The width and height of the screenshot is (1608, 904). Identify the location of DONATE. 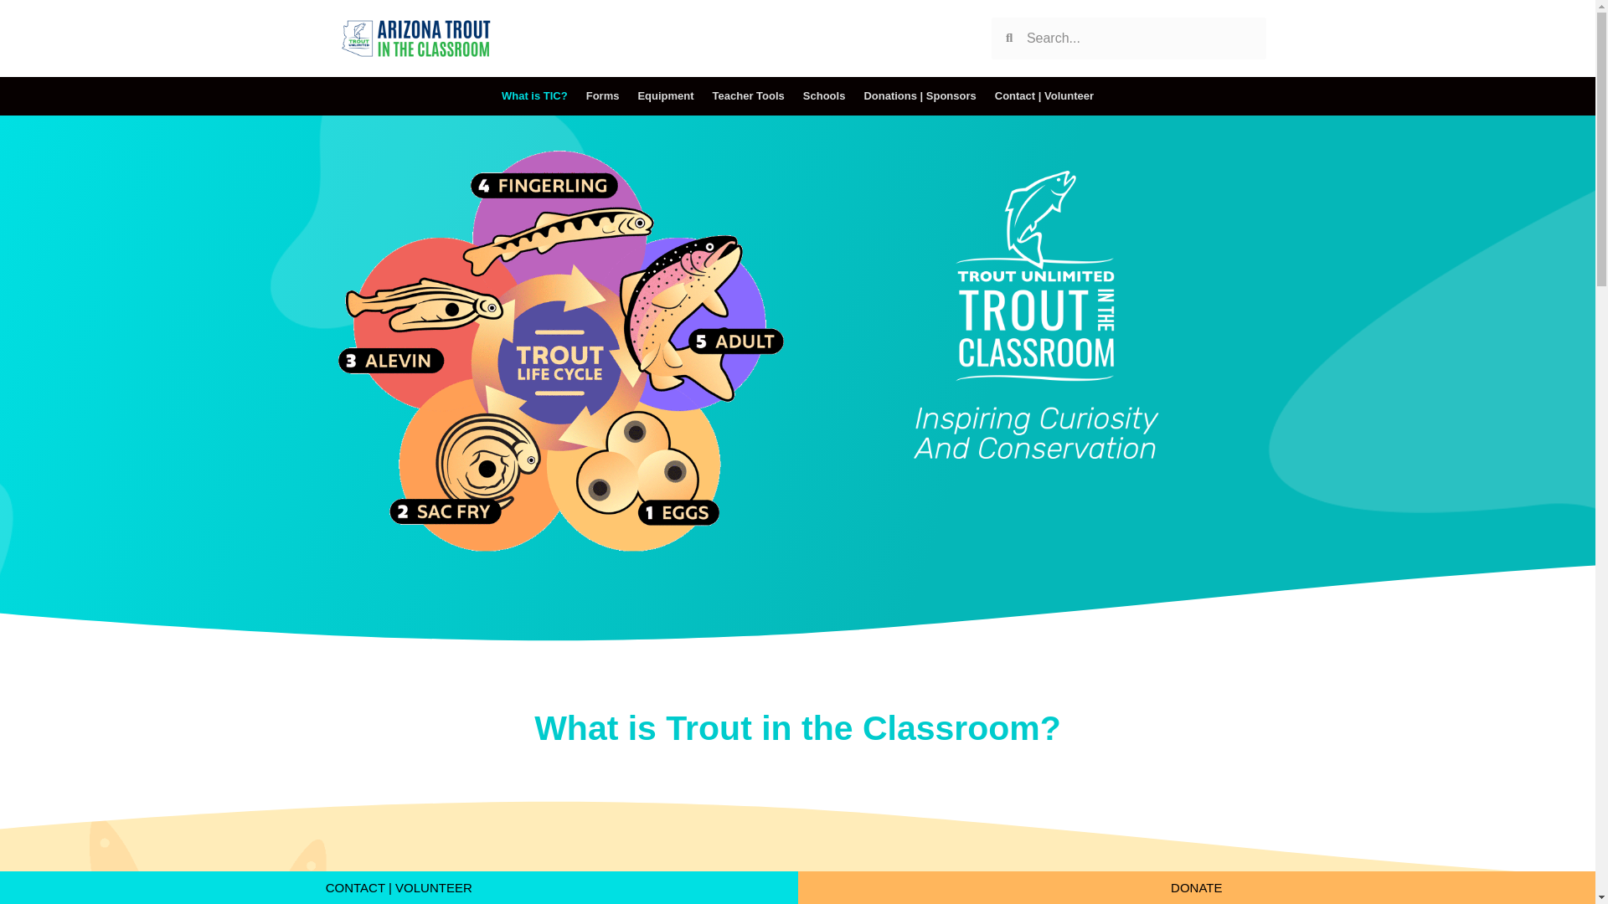
(1196, 887).